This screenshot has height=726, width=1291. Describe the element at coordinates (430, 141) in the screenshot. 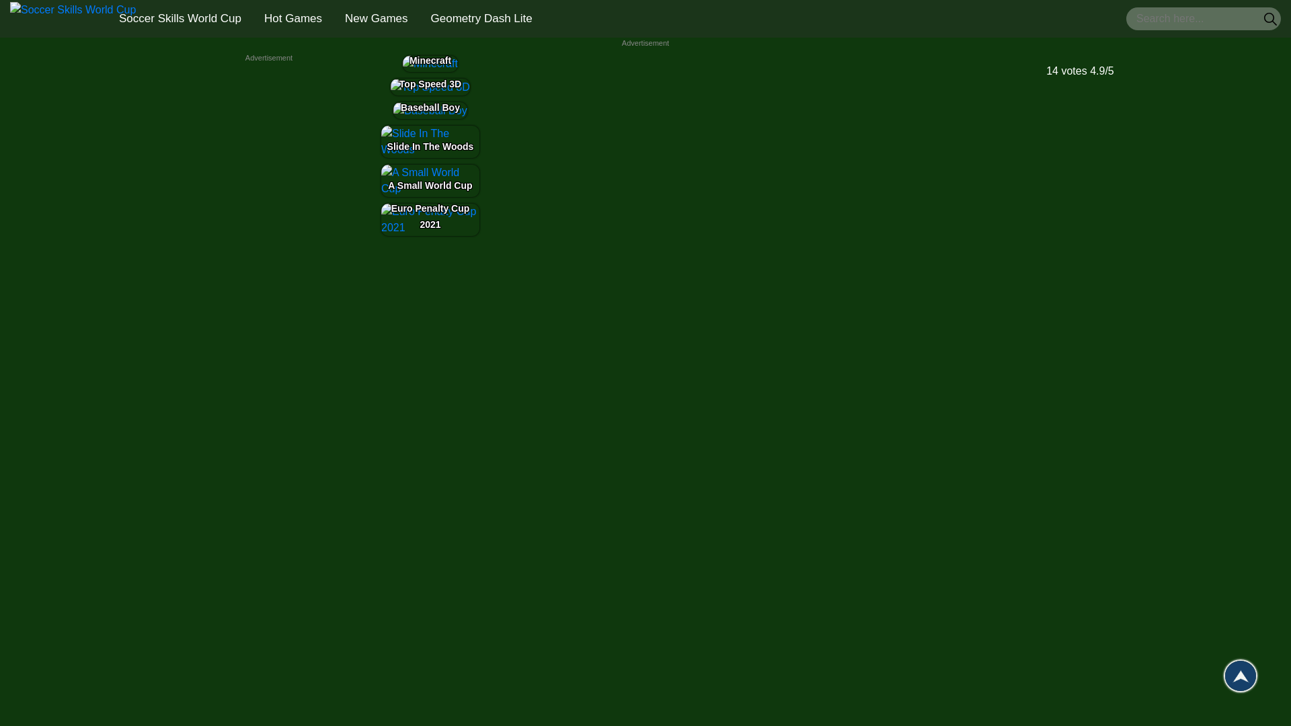

I see `Slide In The Woods` at that location.